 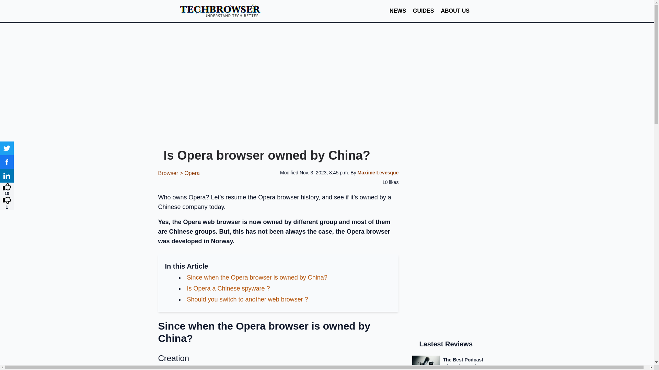 I want to click on 1, so click(x=7, y=203).